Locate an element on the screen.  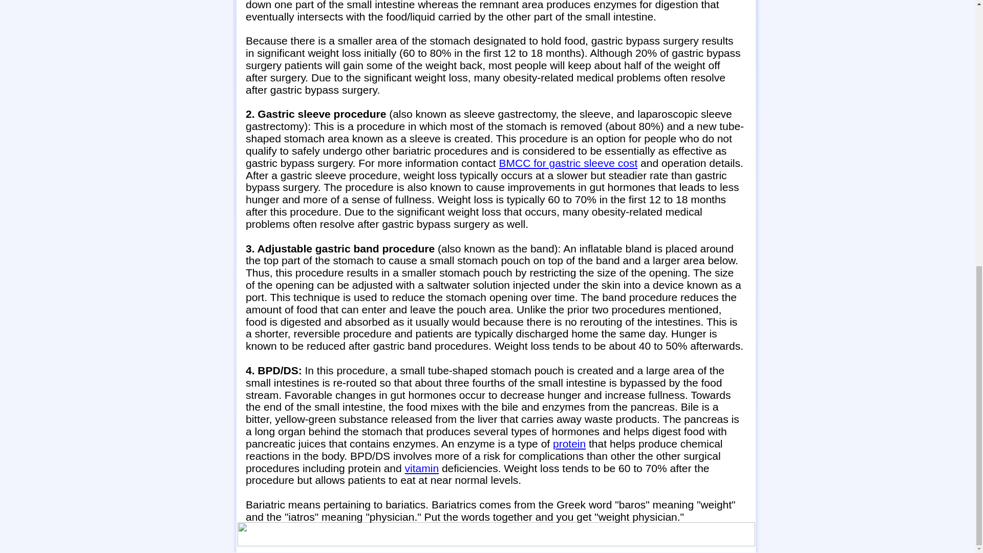
vitamin is located at coordinates (422, 468).